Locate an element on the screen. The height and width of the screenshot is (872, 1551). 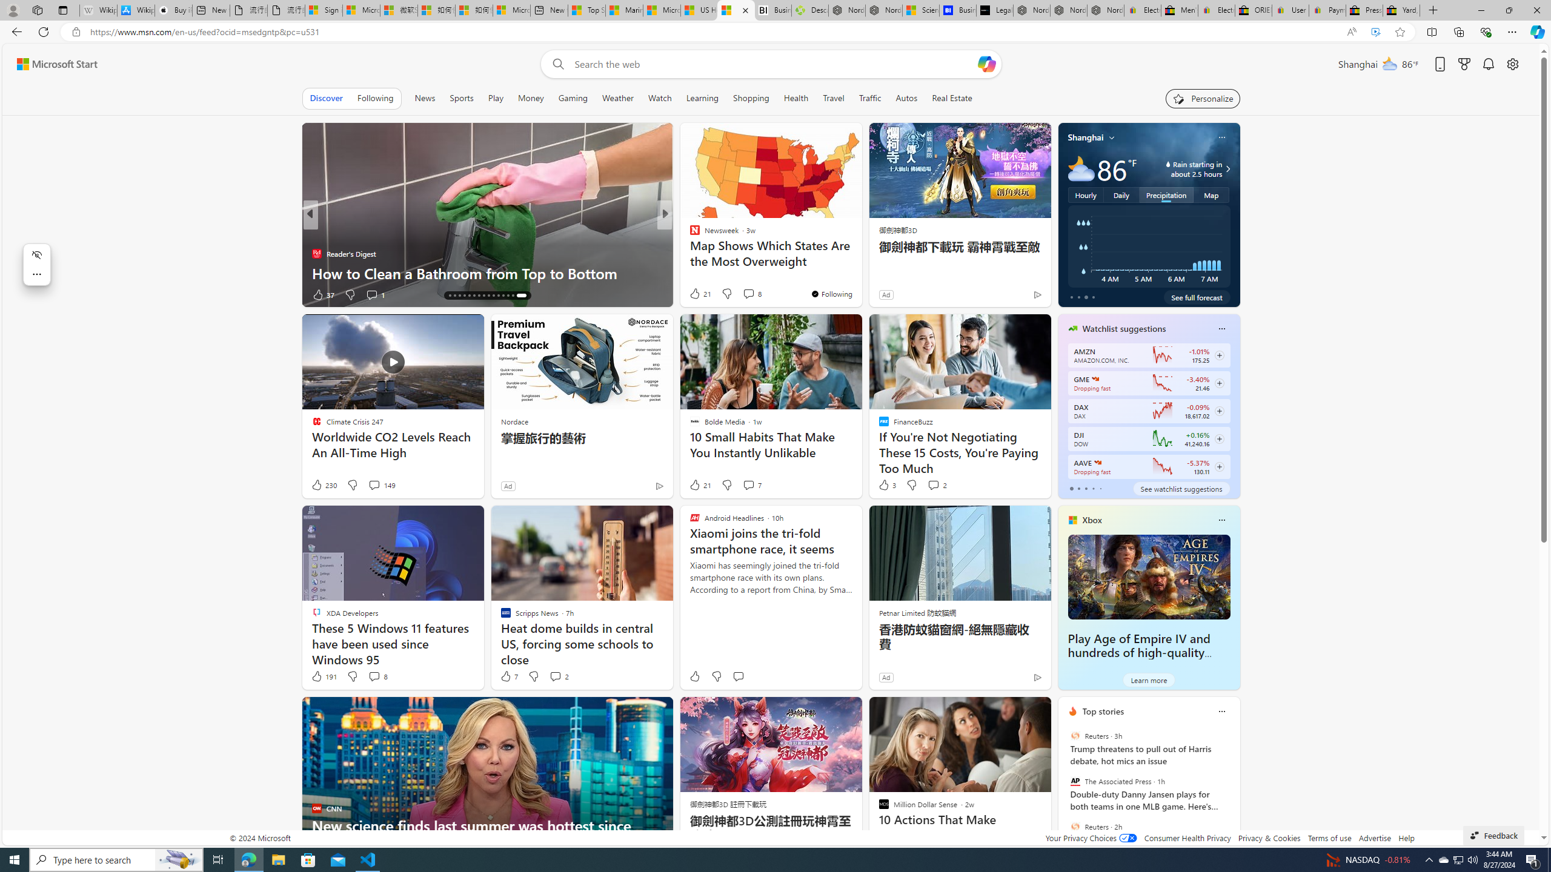
16 Like is located at coordinates (696, 294).